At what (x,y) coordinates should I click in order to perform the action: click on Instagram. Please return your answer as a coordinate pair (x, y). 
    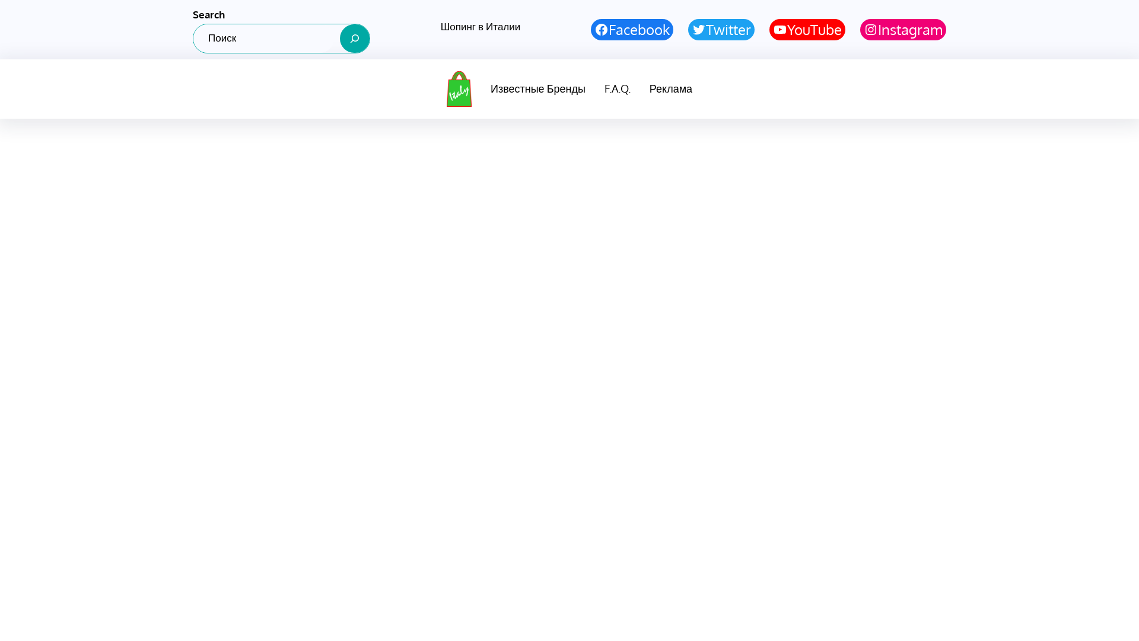
    Looking at the image, I should click on (903, 30).